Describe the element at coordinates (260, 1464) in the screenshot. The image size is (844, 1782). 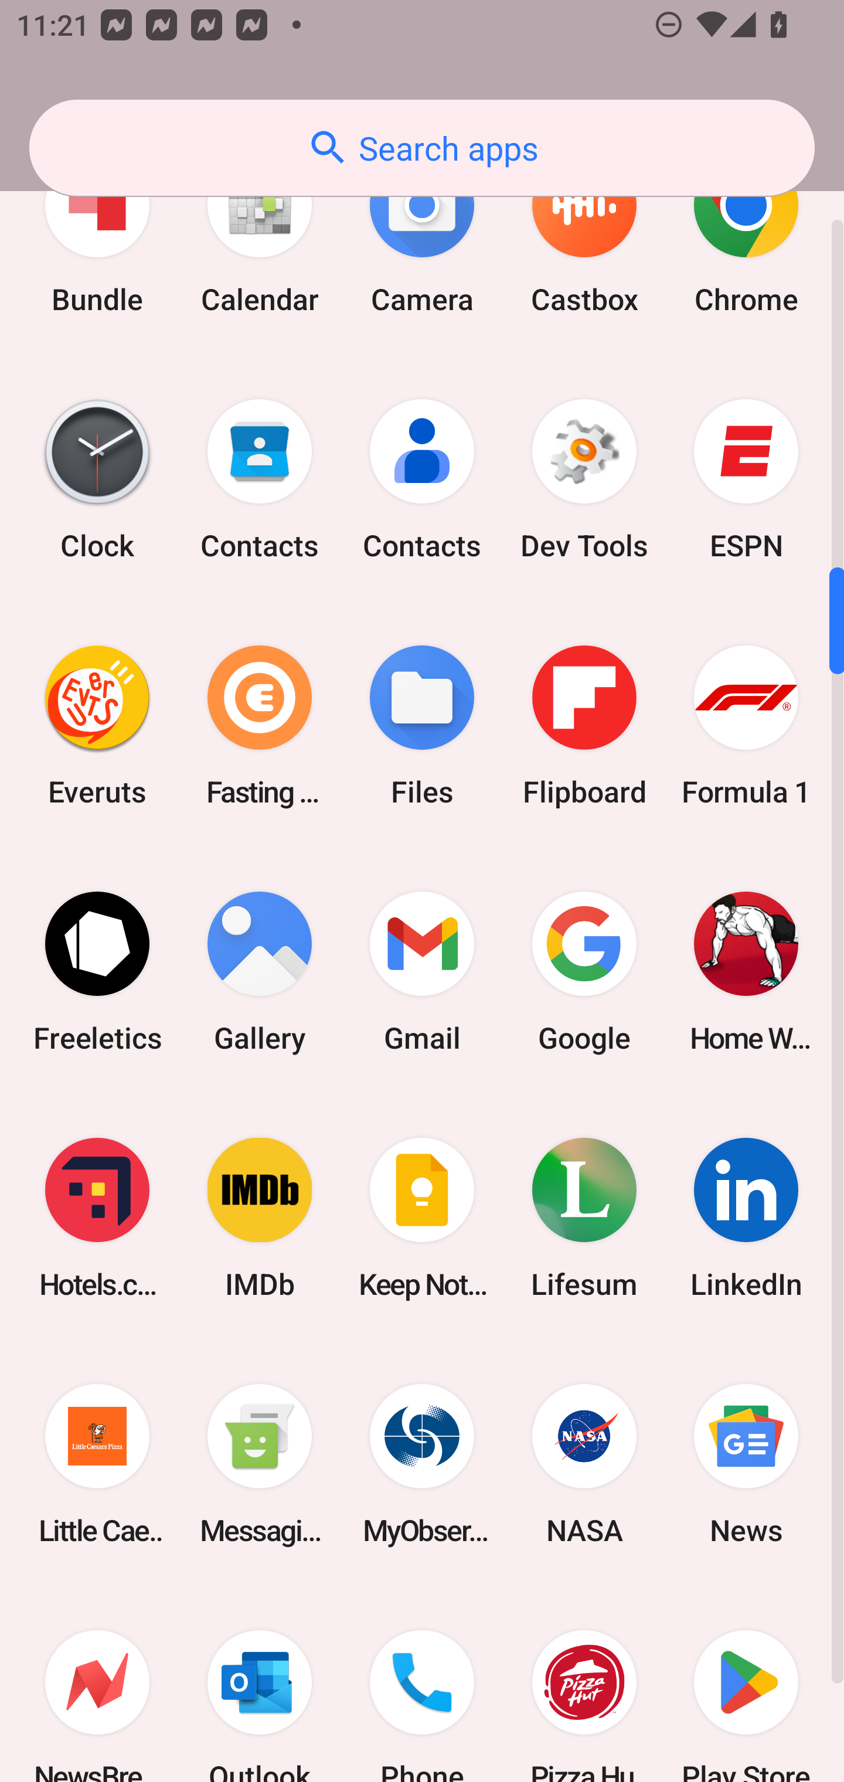
I see `Messaging` at that location.